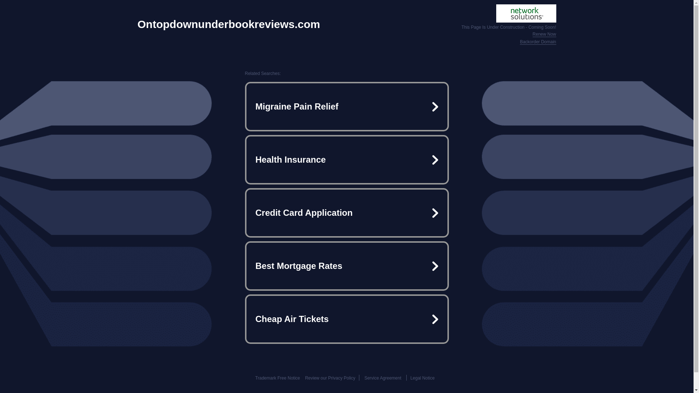  What do you see at coordinates (277, 378) in the screenshot?
I see `Trademark Free Notice` at bounding box center [277, 378].